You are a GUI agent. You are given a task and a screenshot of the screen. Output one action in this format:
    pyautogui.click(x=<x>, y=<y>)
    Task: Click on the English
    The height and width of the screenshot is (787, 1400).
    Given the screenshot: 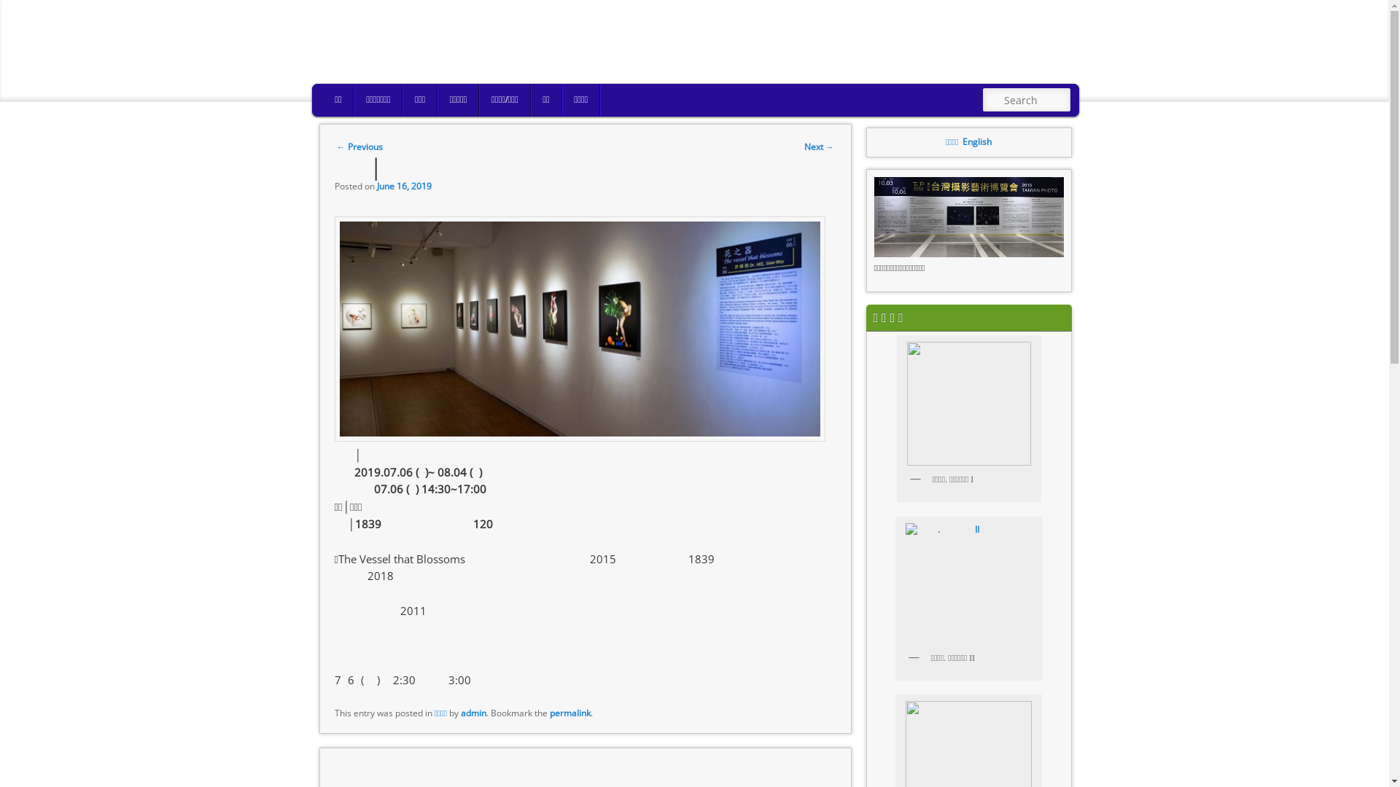 What is the action you would take?
    pyautogui.click(x=977, y=141)
    